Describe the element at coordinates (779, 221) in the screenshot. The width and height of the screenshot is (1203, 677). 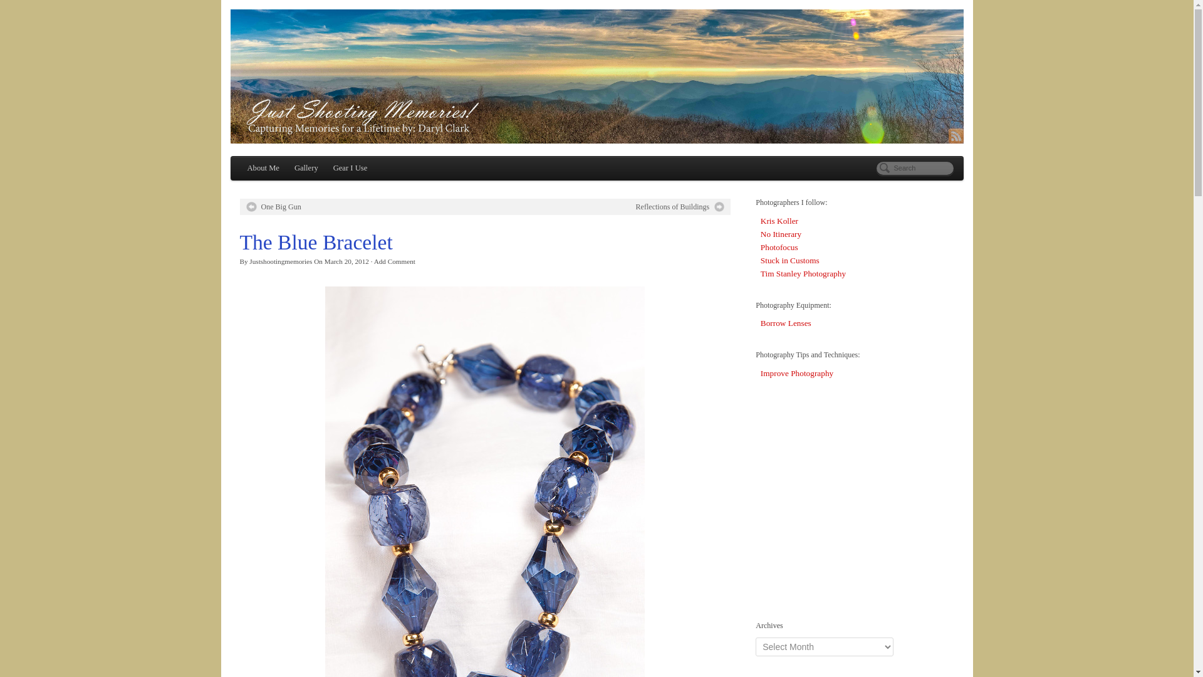
I see `Daily Photo Blogger` at that location.